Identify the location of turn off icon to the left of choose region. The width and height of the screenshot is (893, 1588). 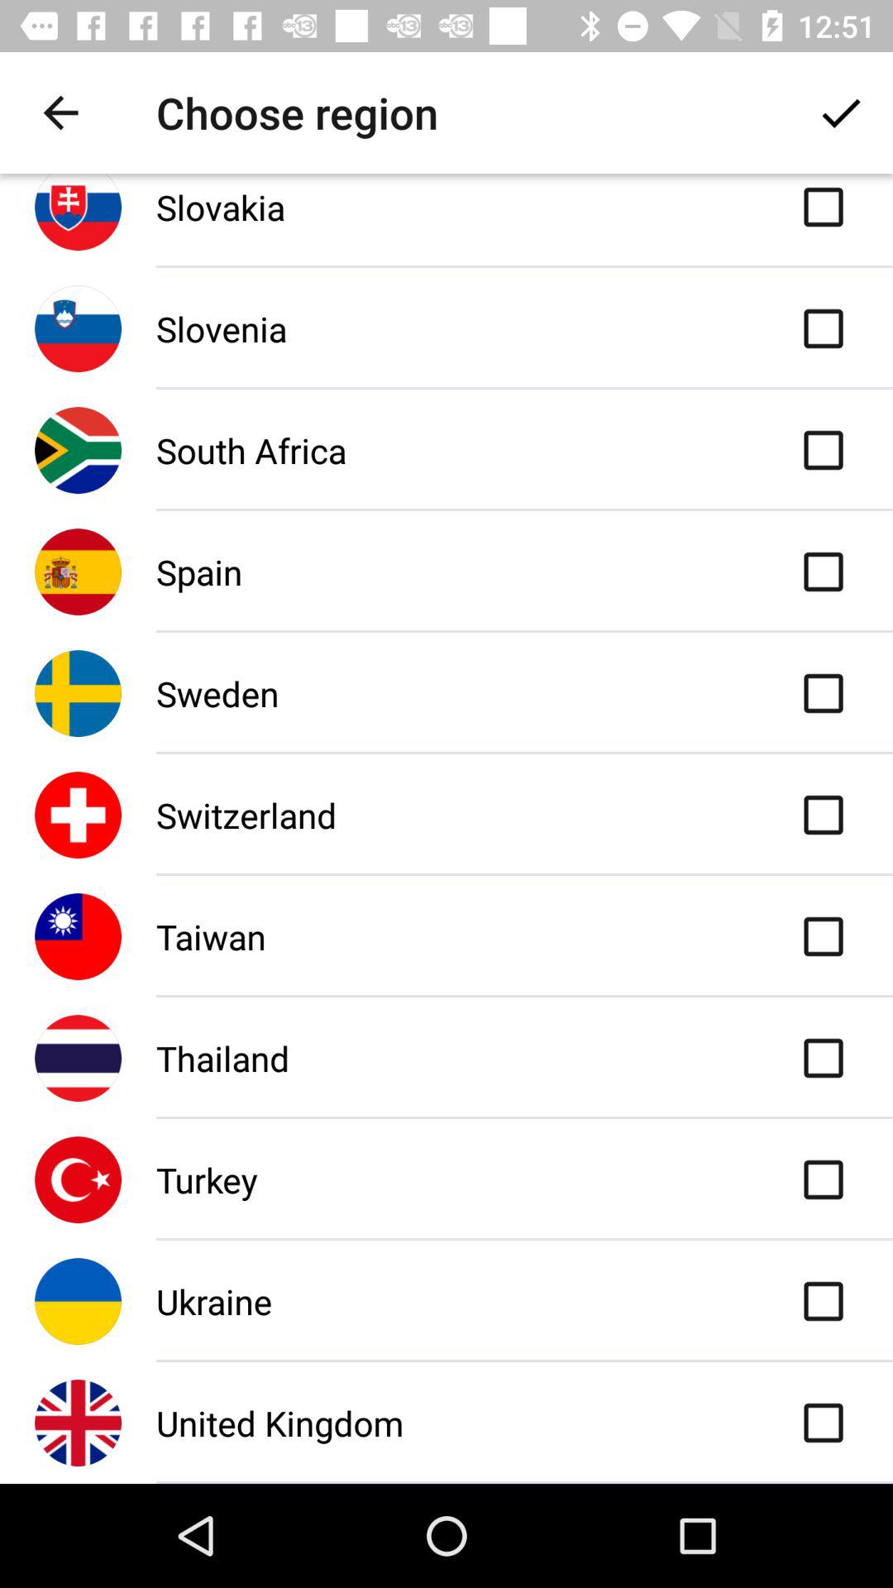
(60, 112).